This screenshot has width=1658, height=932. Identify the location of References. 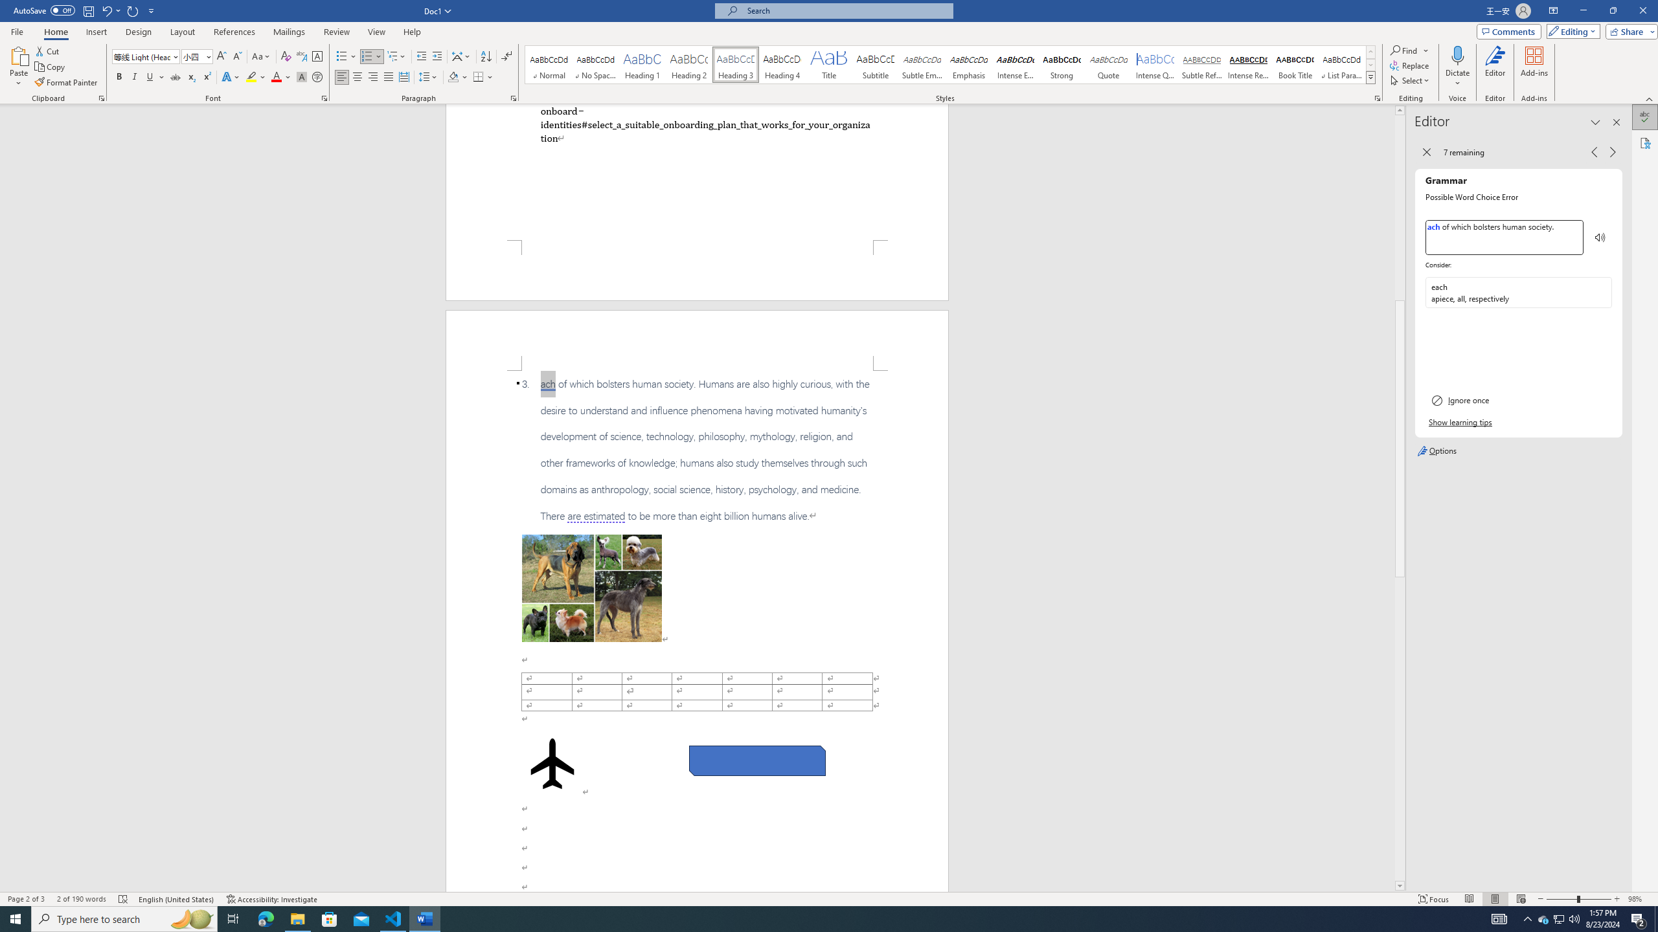
(234, 32).